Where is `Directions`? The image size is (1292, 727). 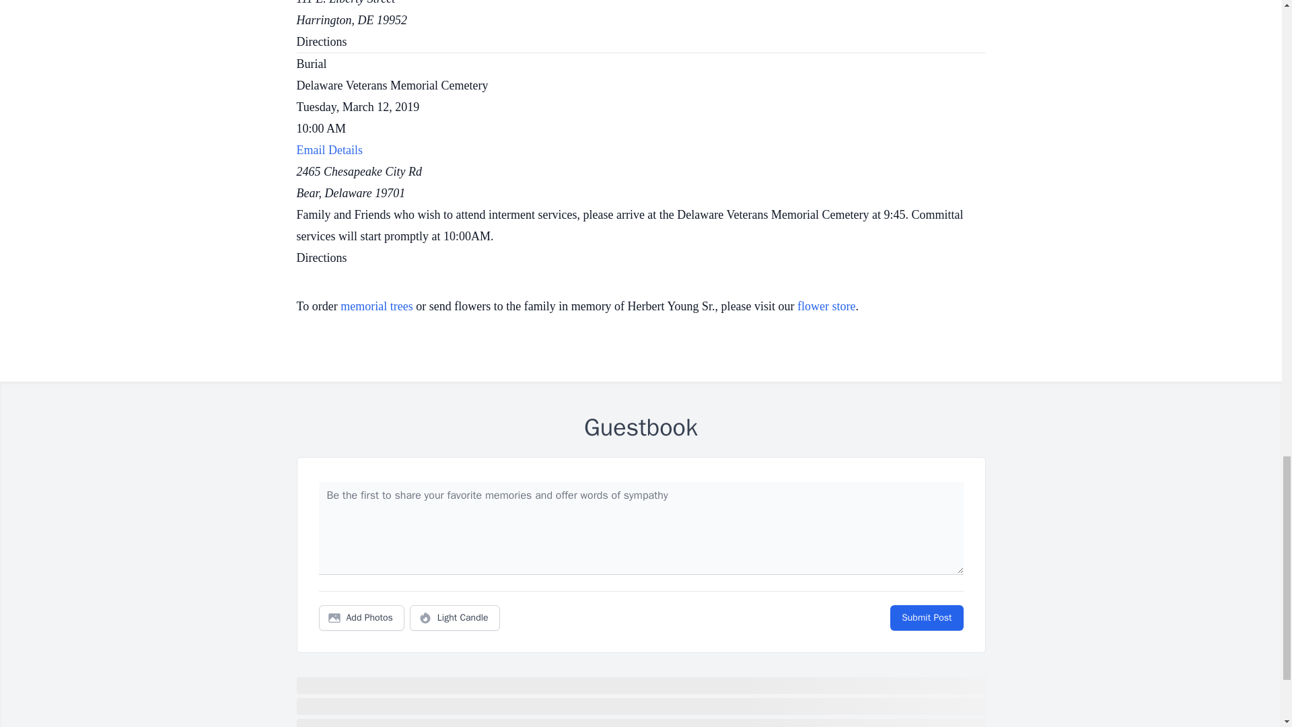
Directions is located at coordinates (320, 257).